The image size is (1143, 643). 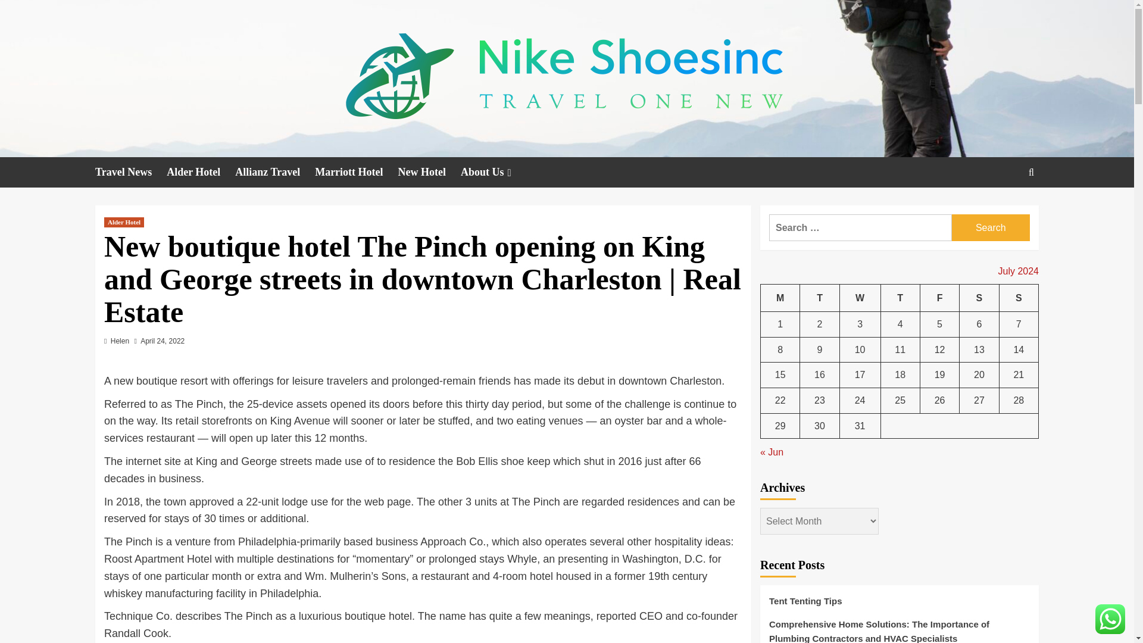 What do you see at coordinates (201, 172) in the screenshot?
I see `Alder Hotel` at bounding box center [201, 172].